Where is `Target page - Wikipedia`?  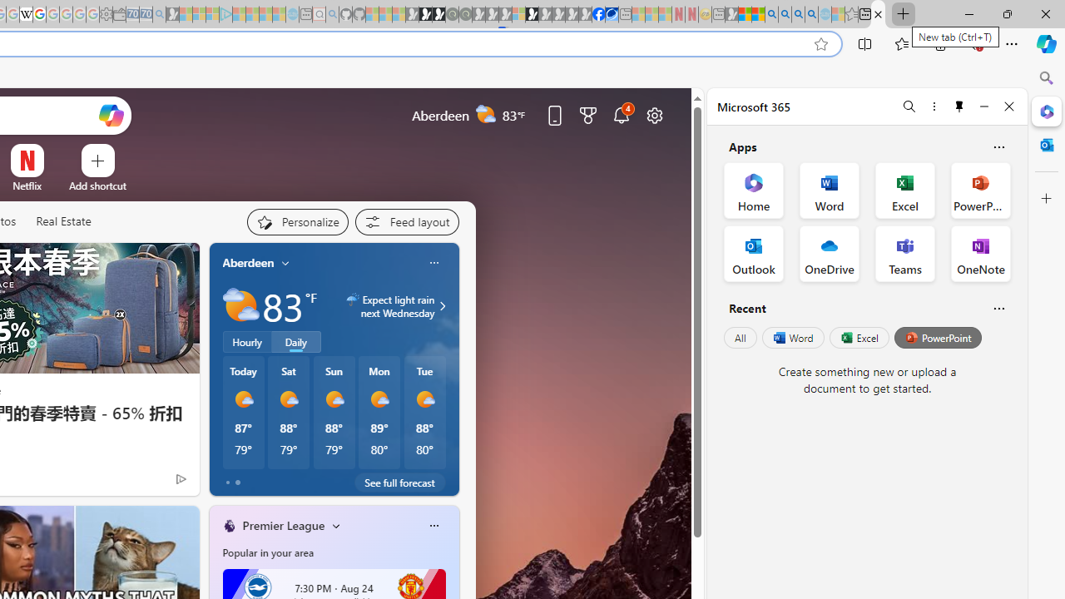
Target page - Wikipedia is located at coordinates (27, 15).